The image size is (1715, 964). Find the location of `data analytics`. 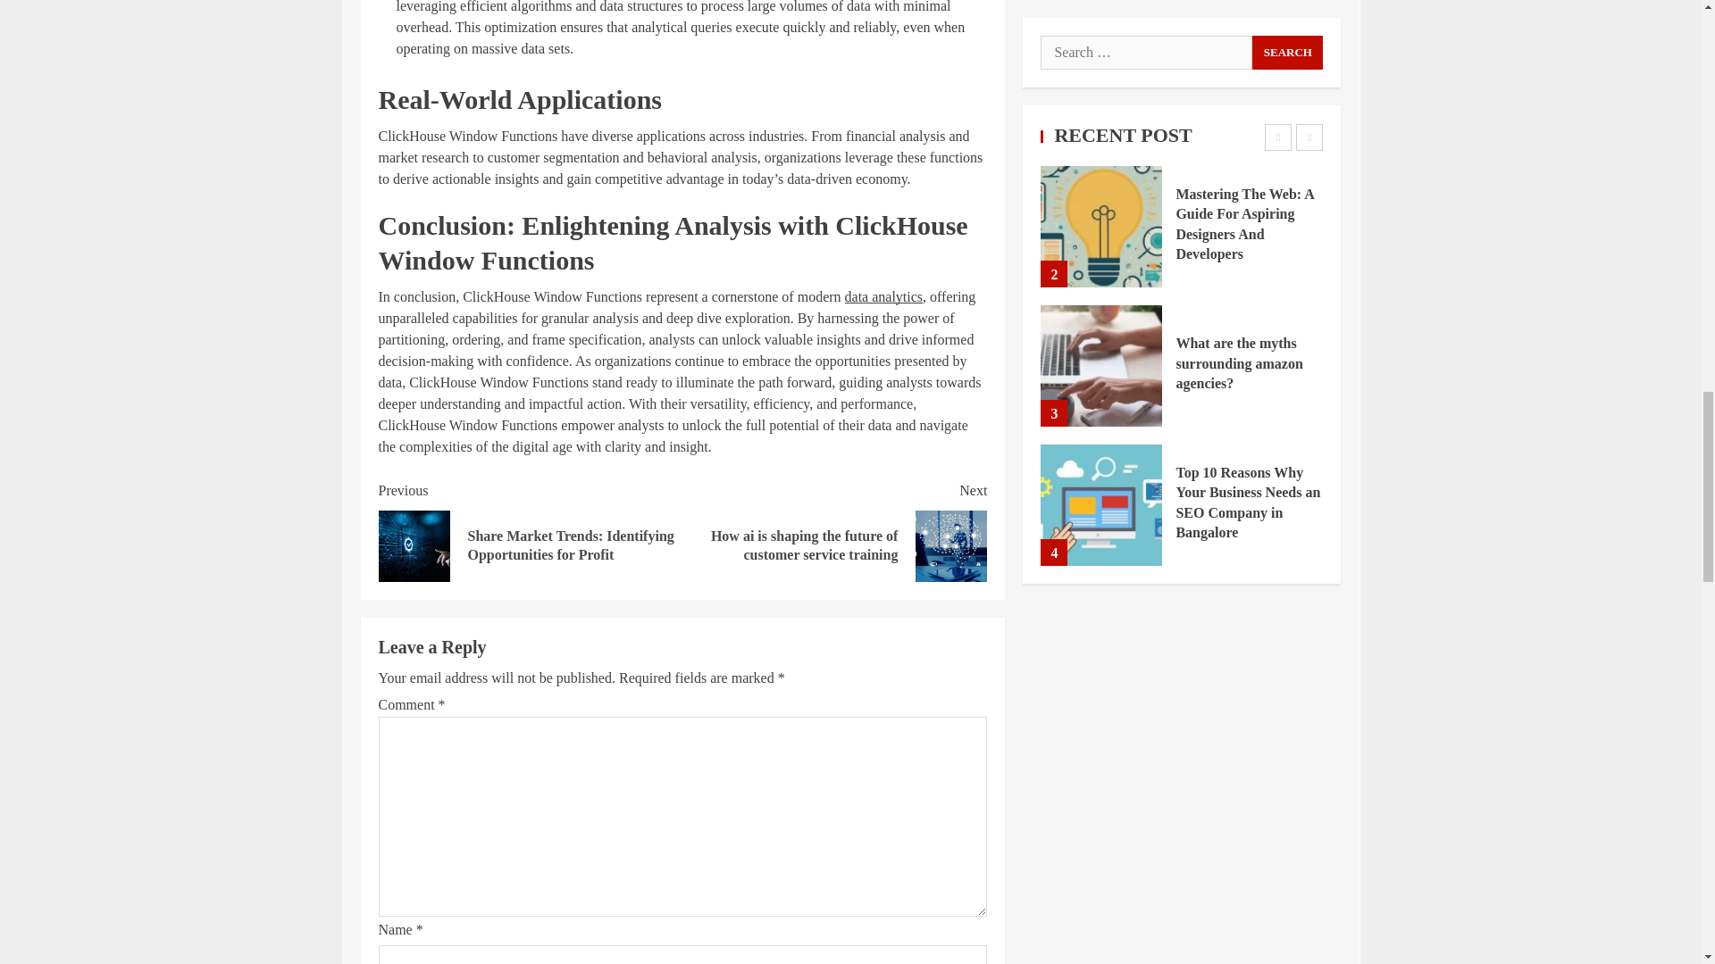

data analytics is located at coordinates (884, 296).